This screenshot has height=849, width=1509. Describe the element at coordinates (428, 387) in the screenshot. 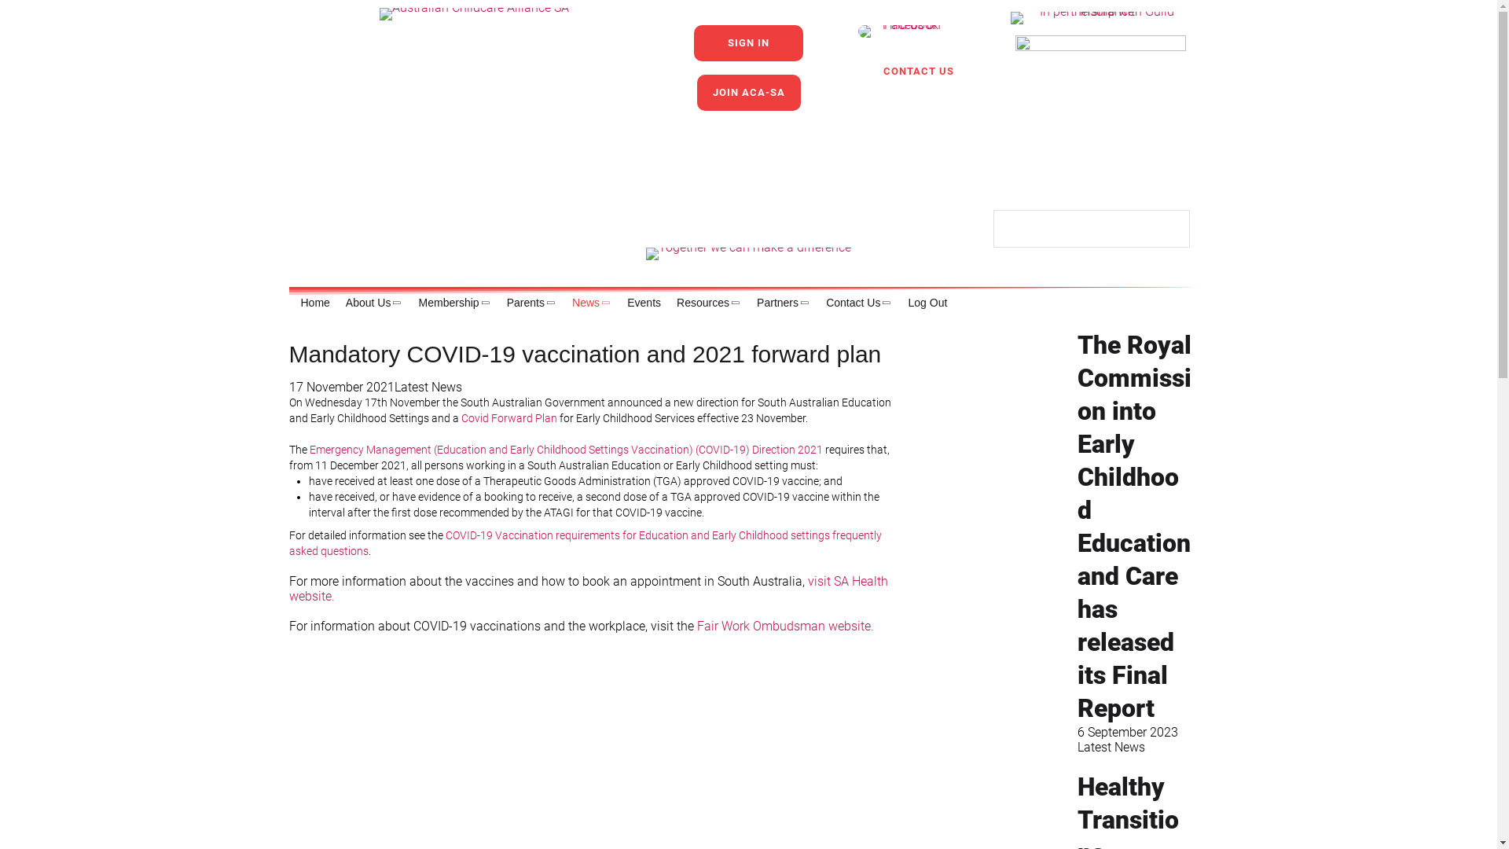

I see `Latest News` at that location.